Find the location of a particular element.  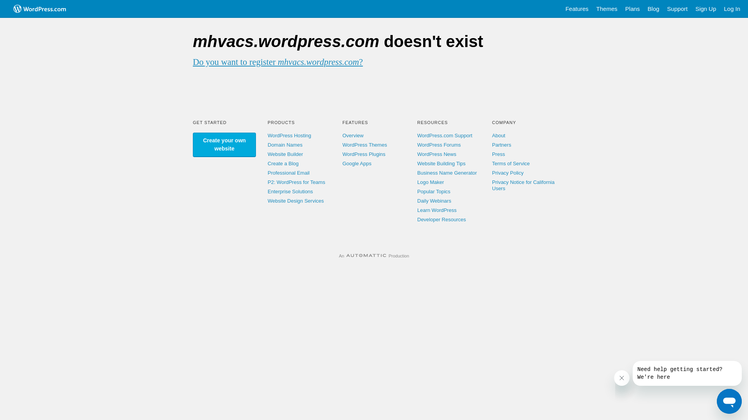

Do you want to register mhvacs.wordpress.com? is located at coordinates (278, 62).